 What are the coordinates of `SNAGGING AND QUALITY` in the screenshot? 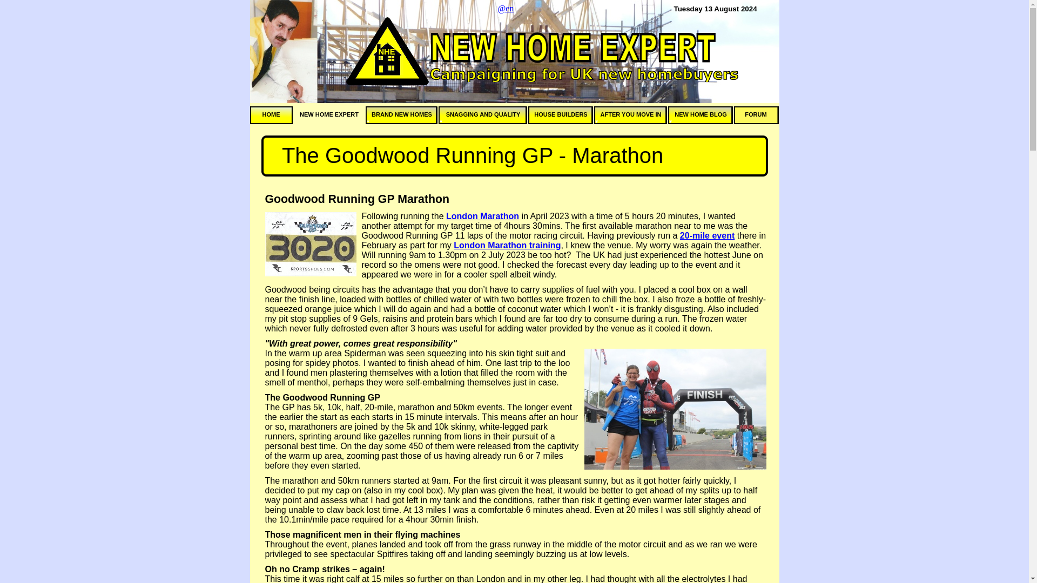 It's located at (483, 115).